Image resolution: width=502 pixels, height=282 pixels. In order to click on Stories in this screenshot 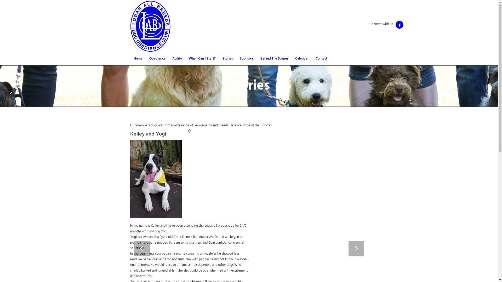, I will do `click(228, 59)`.